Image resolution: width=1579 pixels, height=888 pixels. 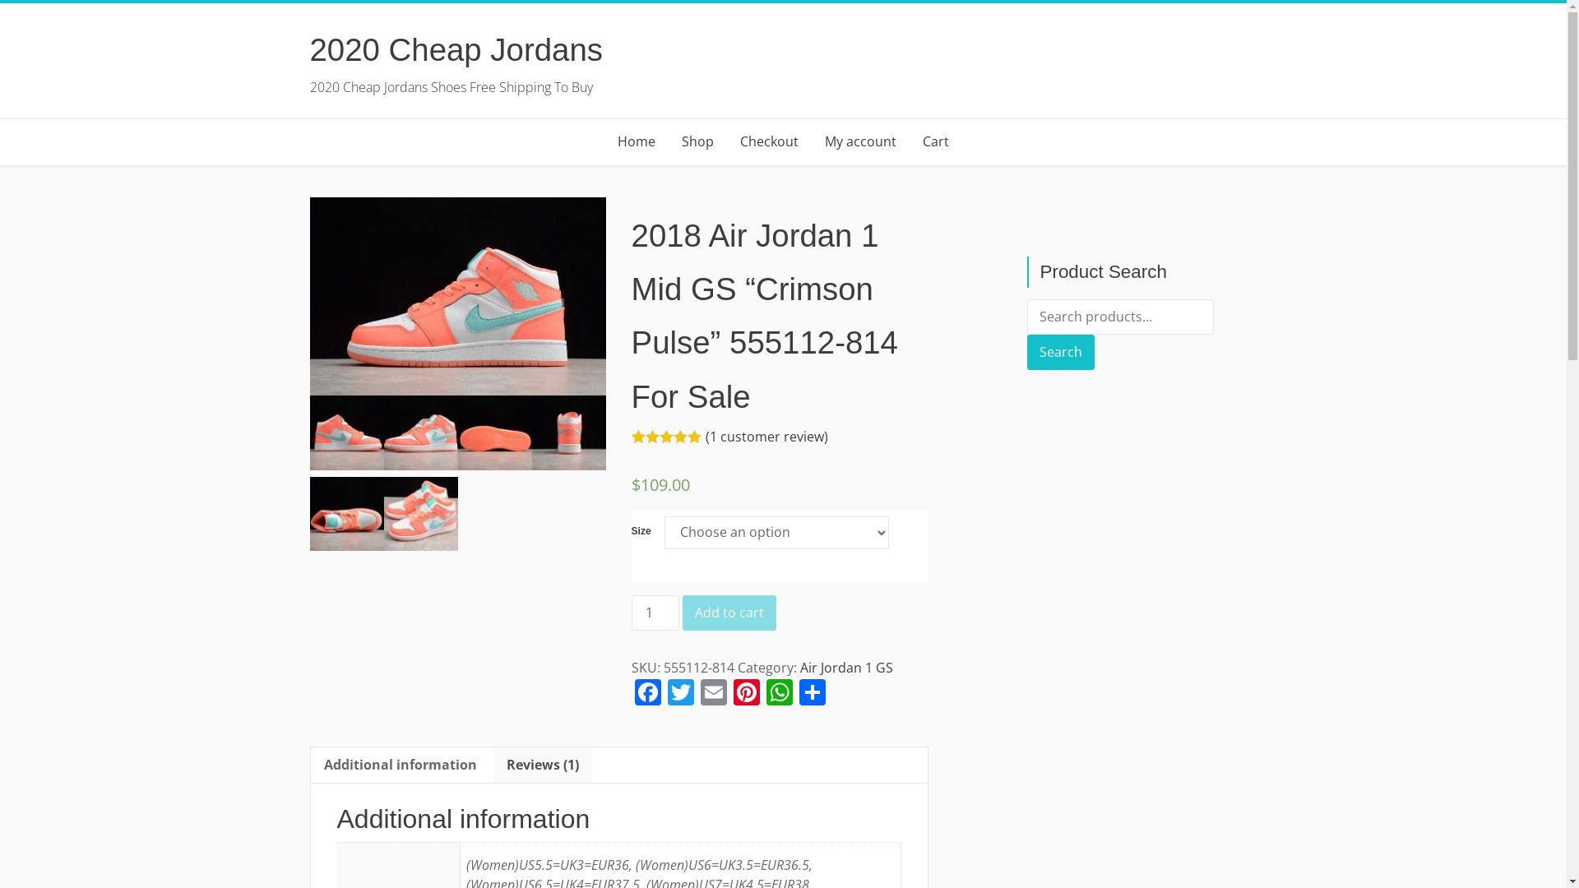 I want to click on Girls Air Jordan 1 Mid GS "Crimson Pulse" Free Shipping-2, so click(x=421, y=432).